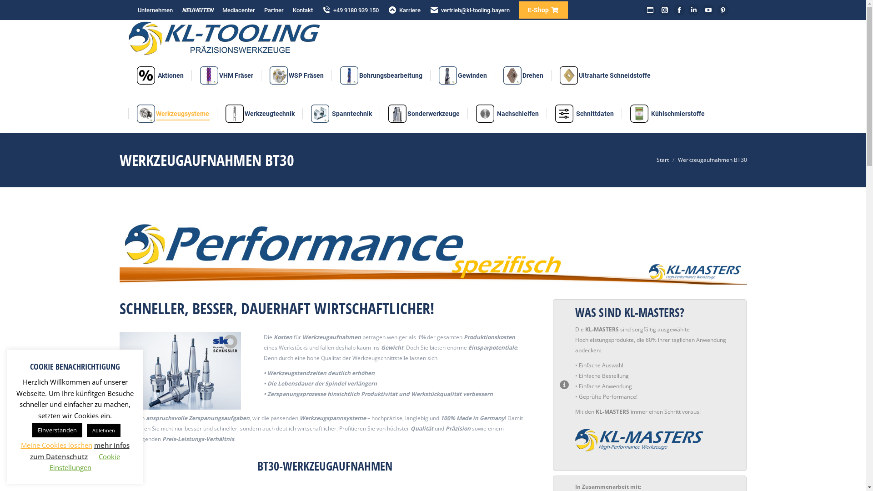 This screenshot has width=873, height=491. What do you see at coordinates (197, 10) in the screenshot?
I see `NEUHEITEN` at bounding box center [197, 10].